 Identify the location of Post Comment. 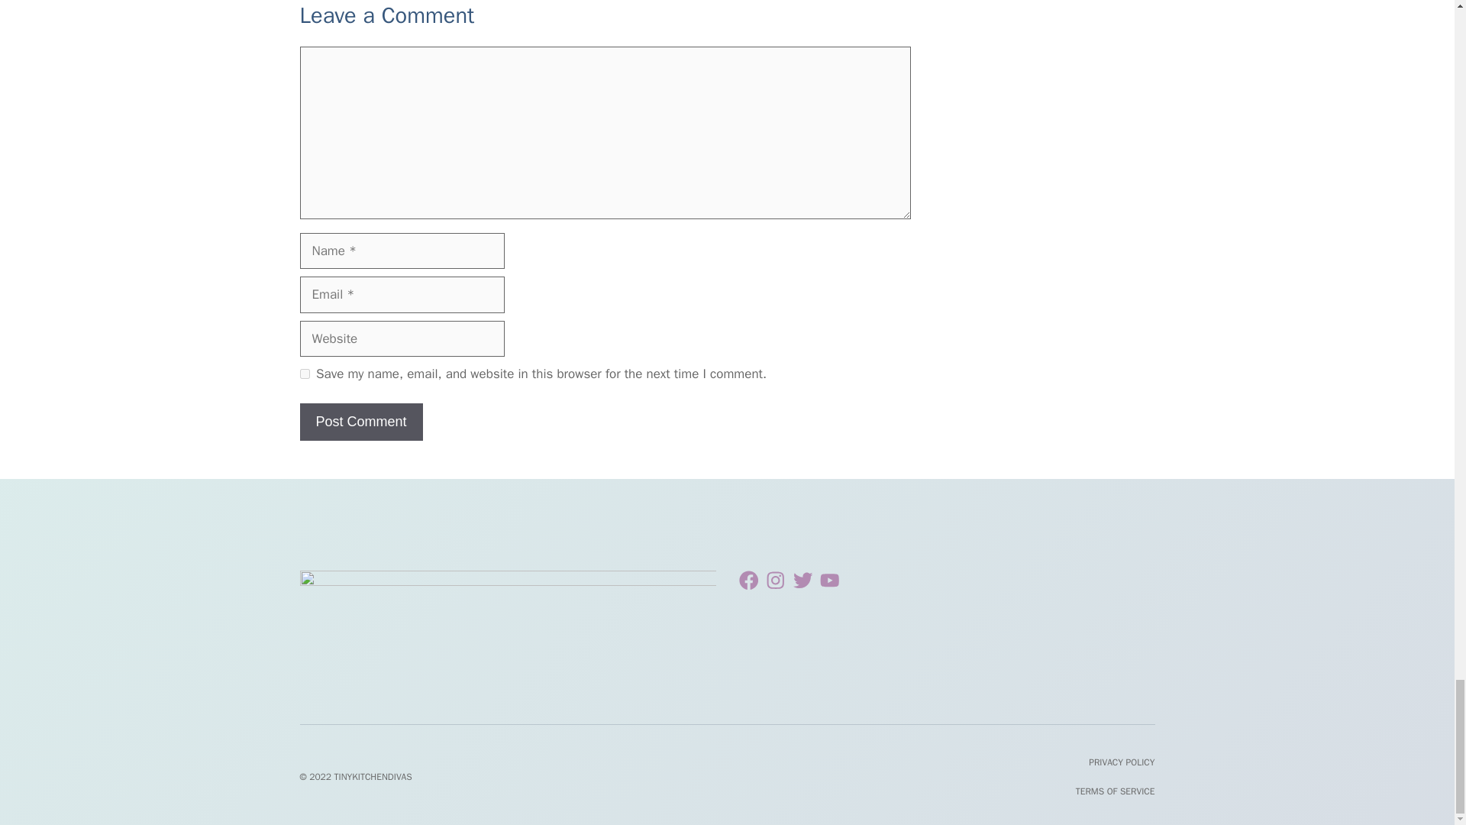
(360, 422).